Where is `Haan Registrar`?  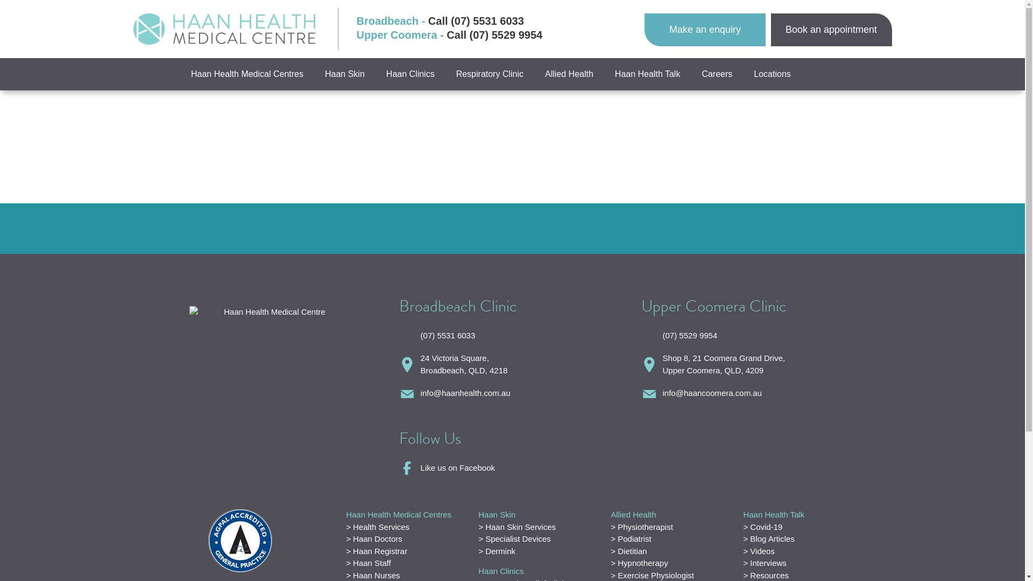 Haan Registrar is located at coordinates (377, 551).